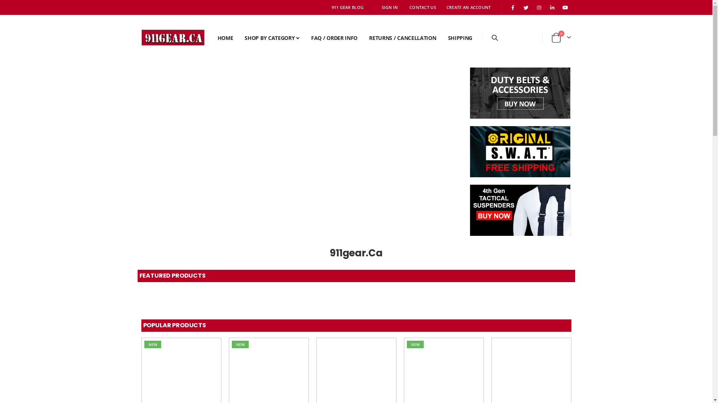  I want to click on Cart
0, so click(561, 38).